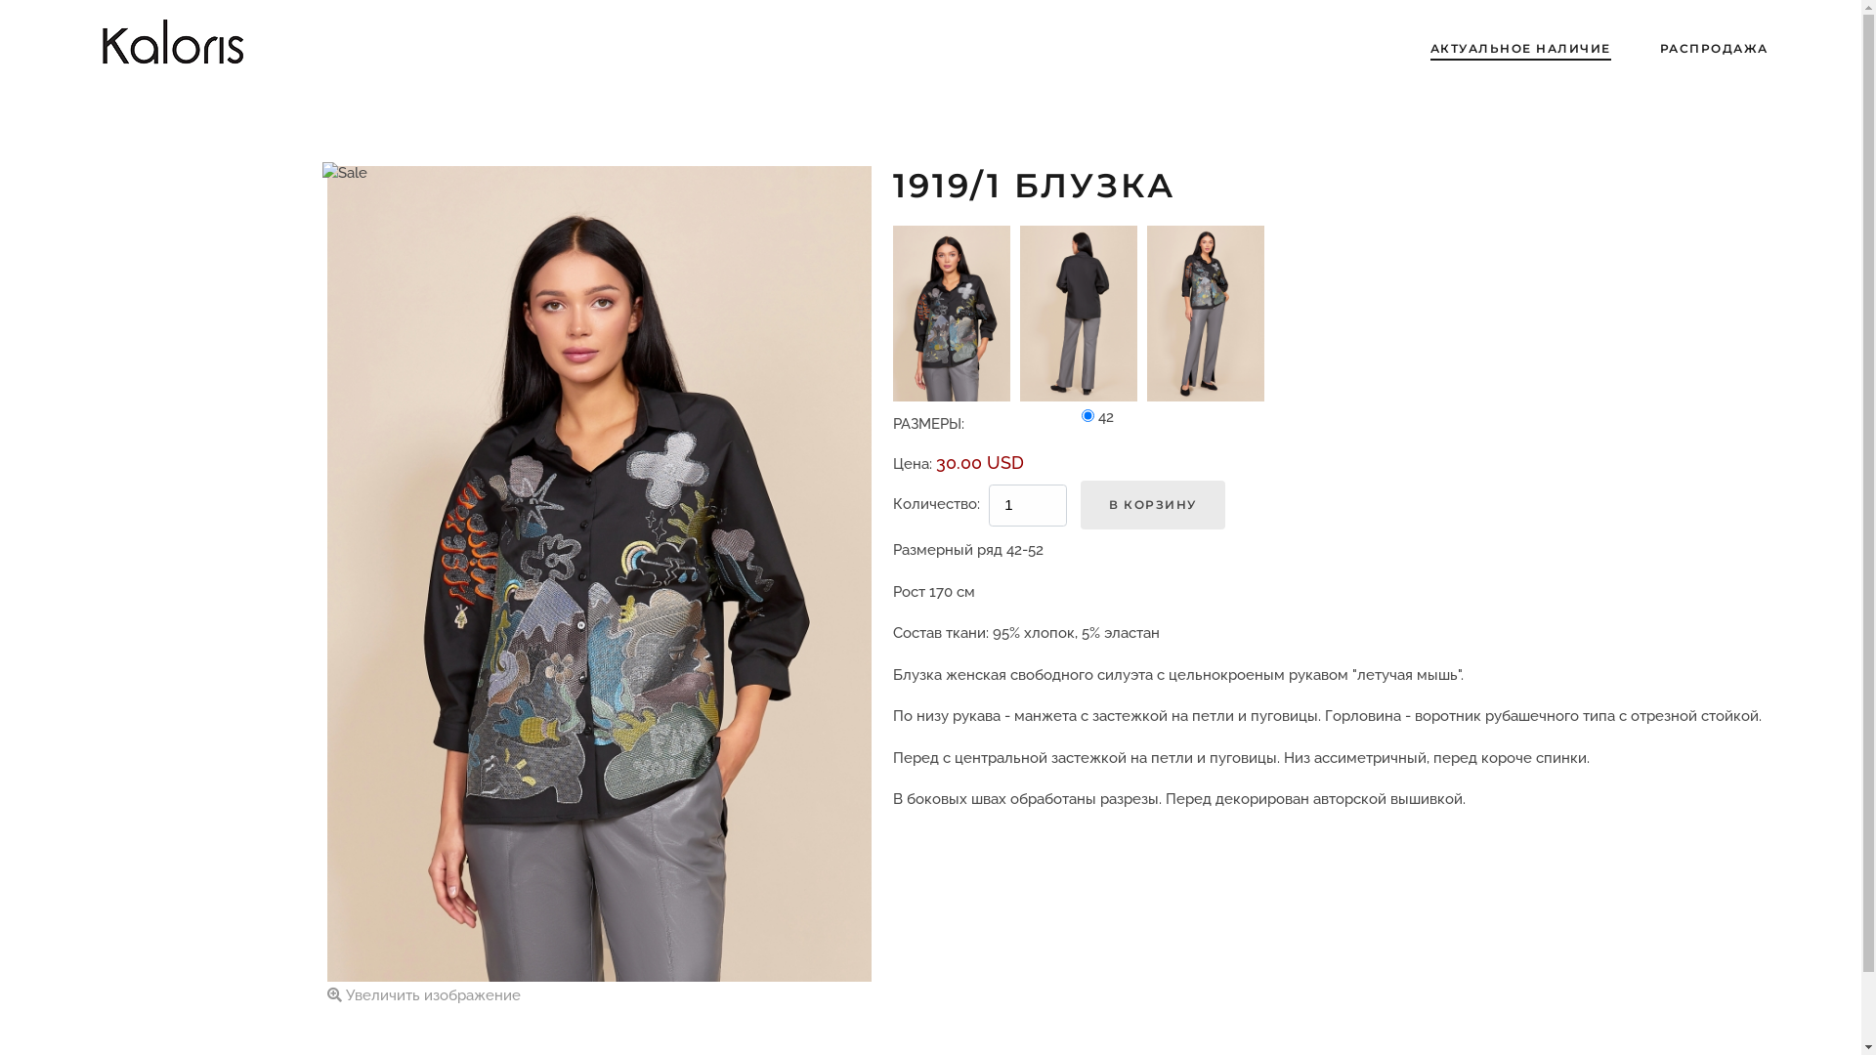  I want to click on 1, so click(1088, 416).